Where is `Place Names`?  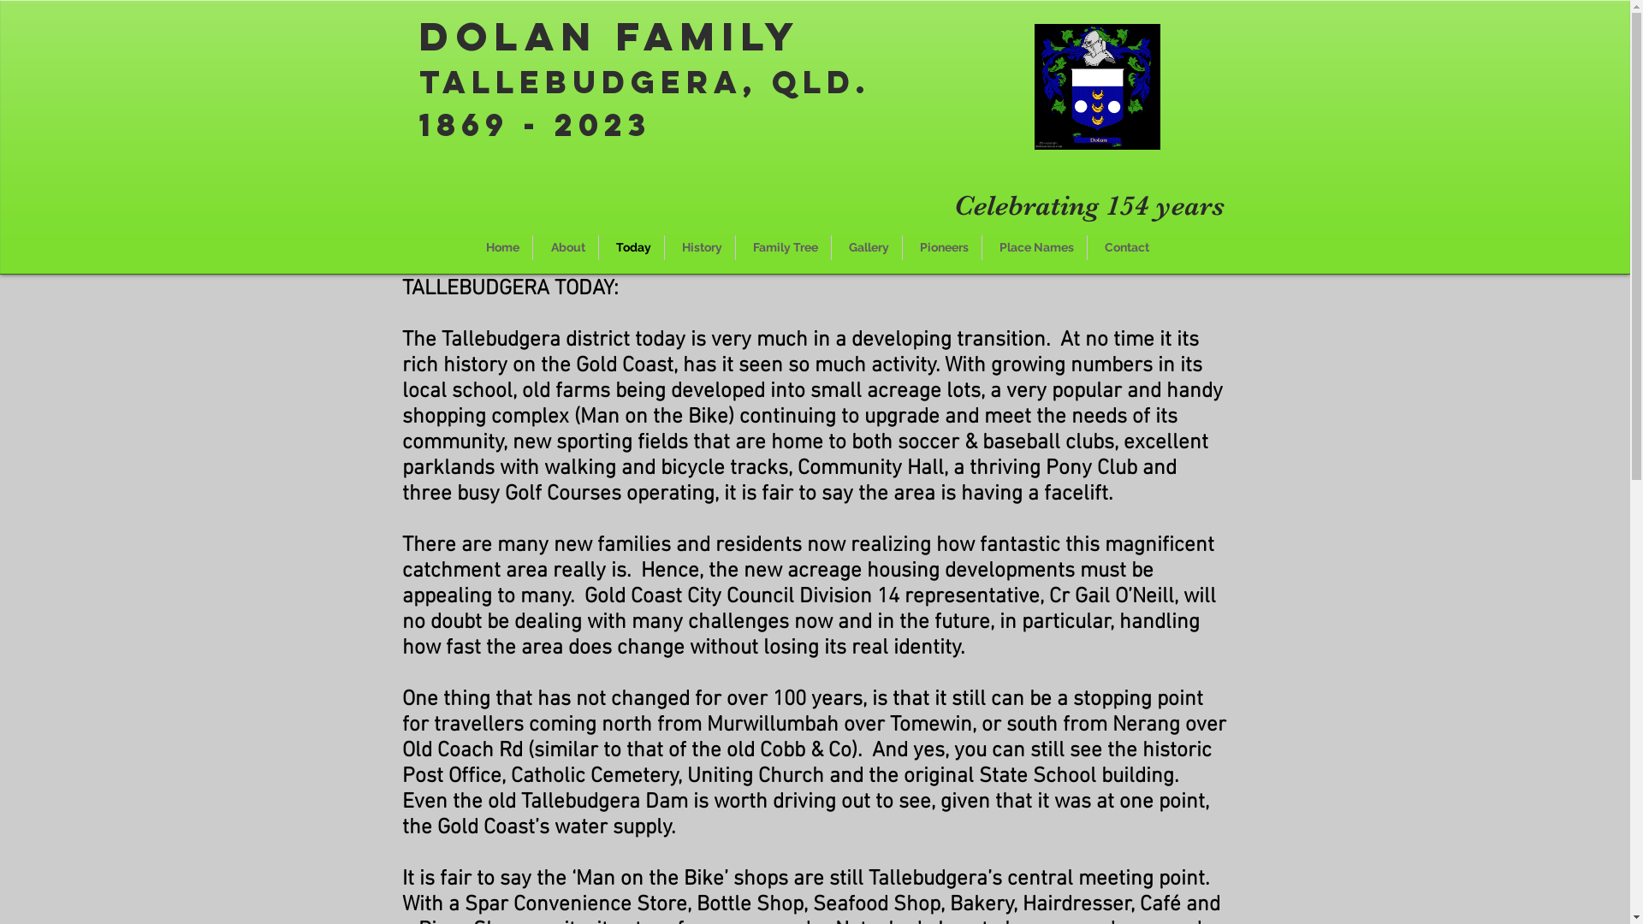
Place Names is located at coordinates (1035, 248).